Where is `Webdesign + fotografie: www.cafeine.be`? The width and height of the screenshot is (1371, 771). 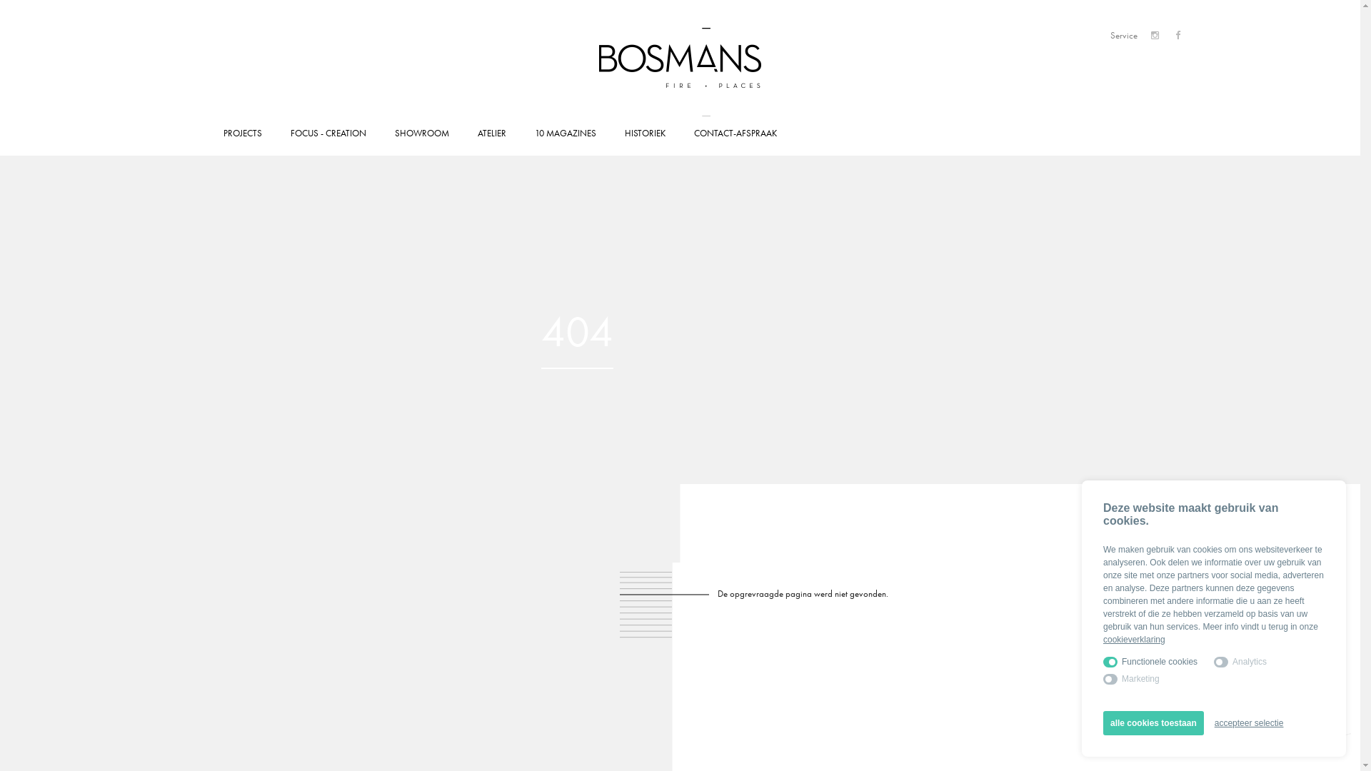
Webdesign + fotografie: www.cafeine.be is located at coordinates (1340, 741).